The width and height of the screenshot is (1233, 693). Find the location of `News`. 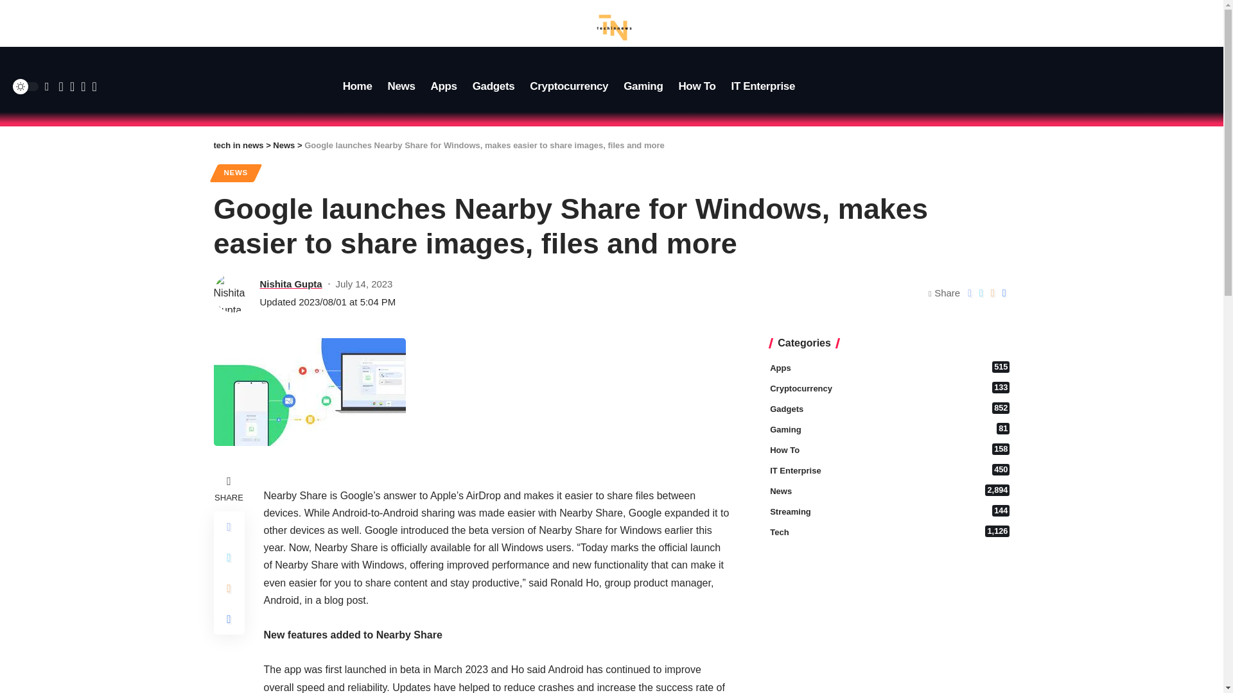

News is located at coordinates (889, 370).